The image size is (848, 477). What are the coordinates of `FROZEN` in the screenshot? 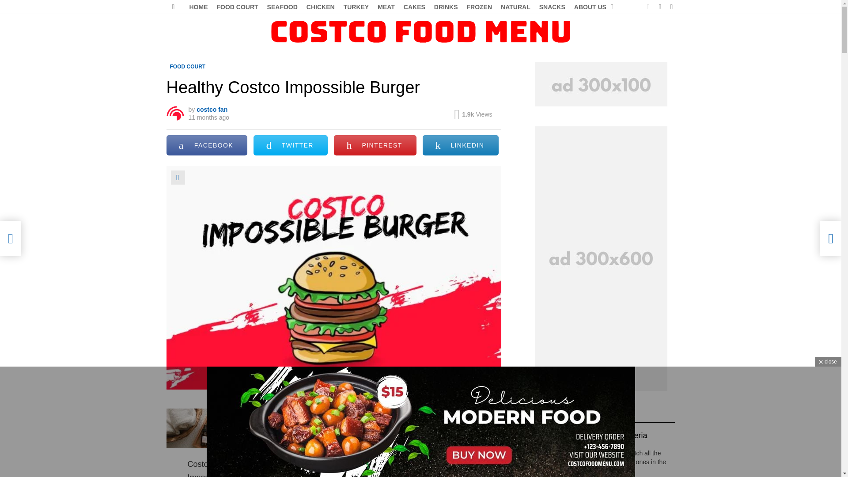 It's located at (479, 7).